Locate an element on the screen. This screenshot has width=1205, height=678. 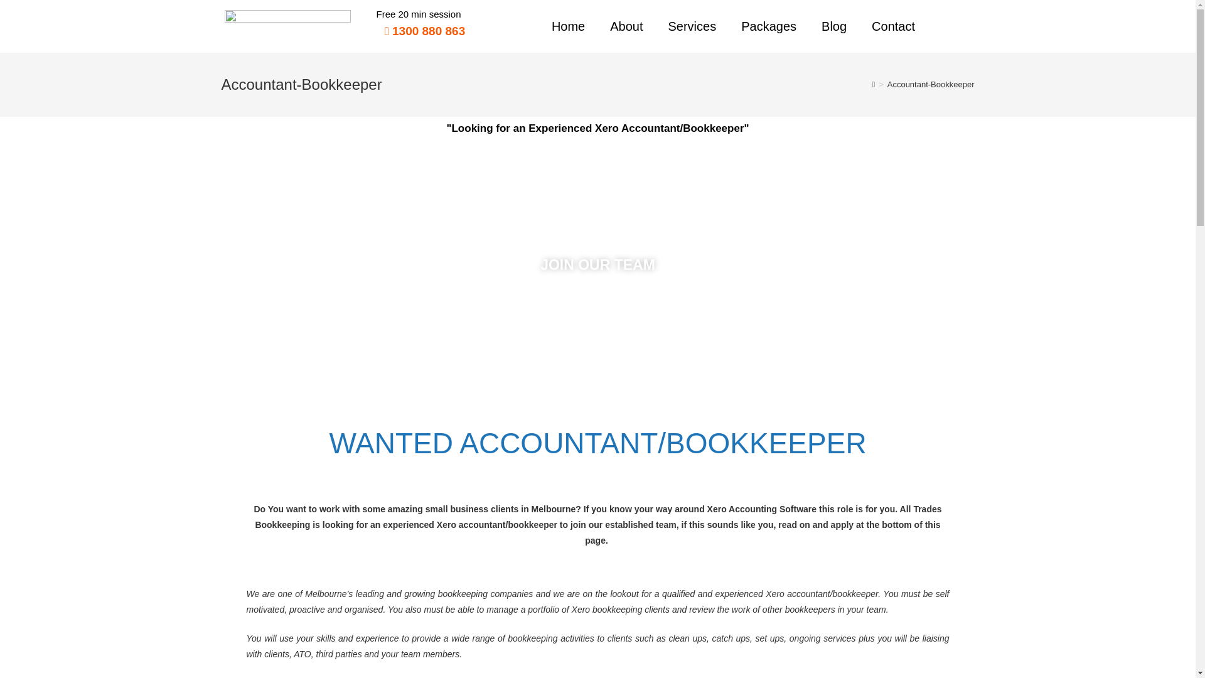
Blog is located at coordinates (833, 26).